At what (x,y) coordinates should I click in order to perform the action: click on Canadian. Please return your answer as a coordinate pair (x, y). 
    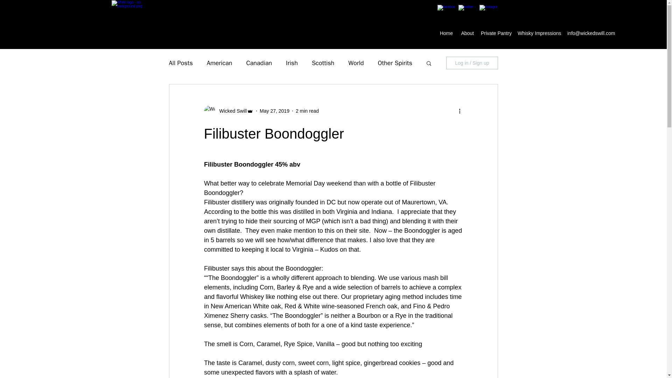
    Looking at the image, I should click on (259, 63).